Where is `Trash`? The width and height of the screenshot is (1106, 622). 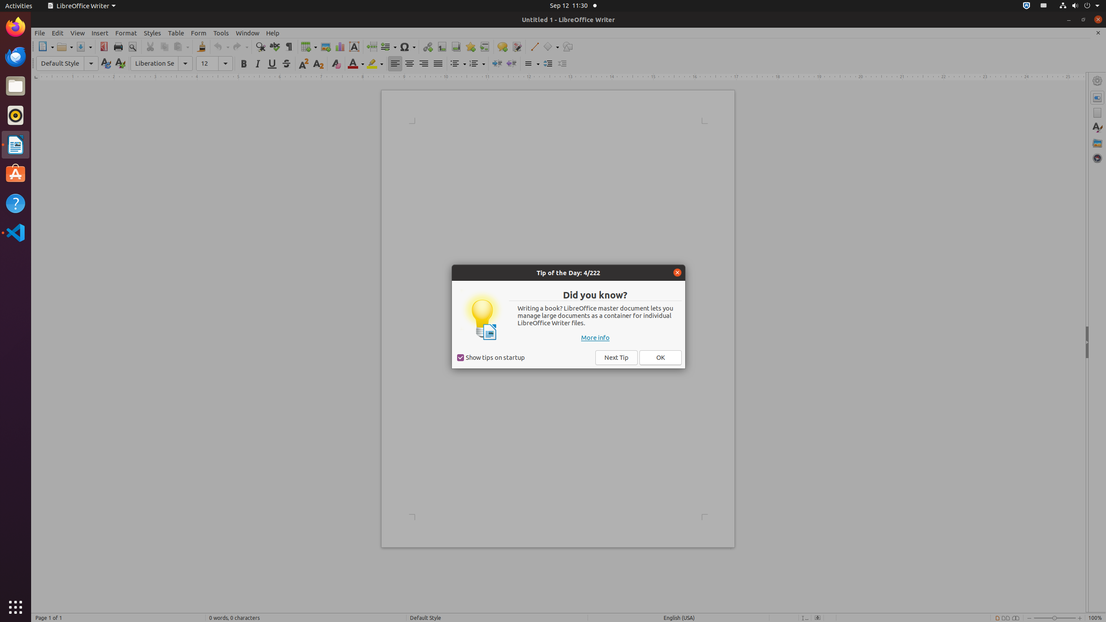
Trash is located at coordinates (58, 83).